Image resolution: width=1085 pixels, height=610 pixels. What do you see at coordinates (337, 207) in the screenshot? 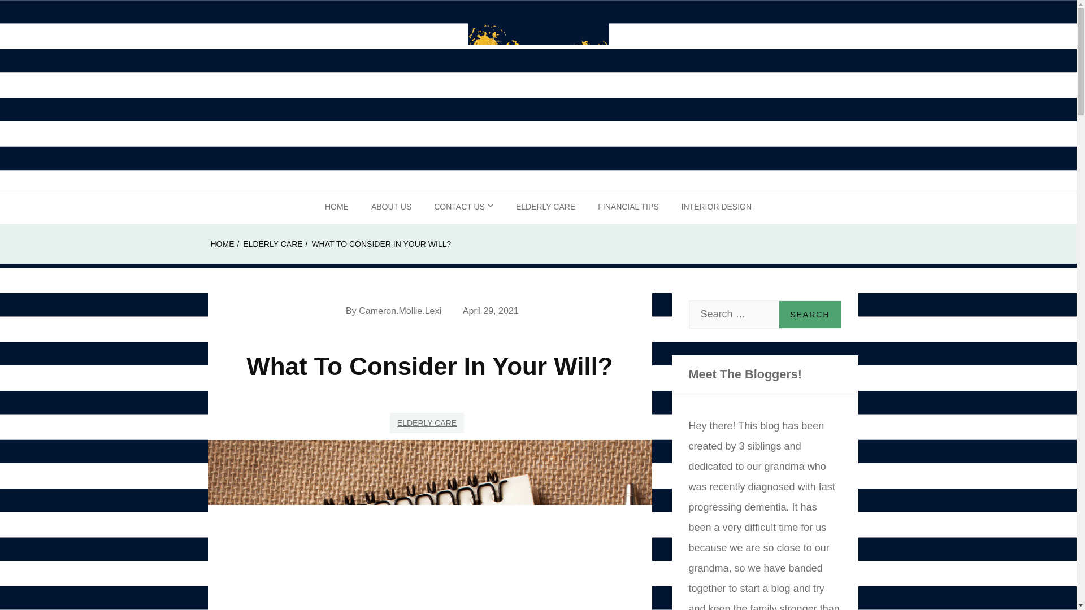
I see `HOME` at bounding box center [337, 207].